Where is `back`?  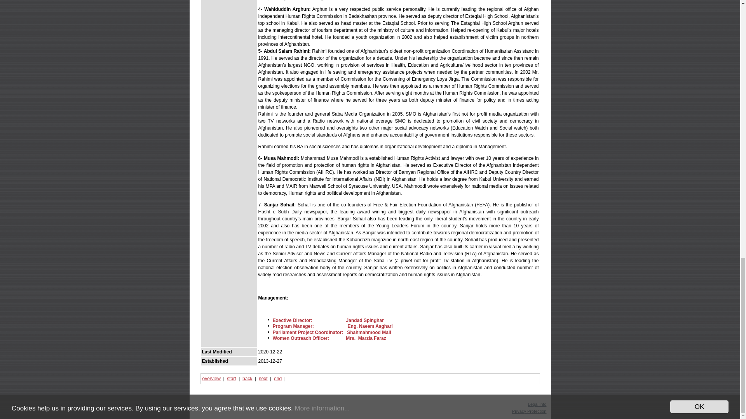
back is located at coordinates (247, 378).